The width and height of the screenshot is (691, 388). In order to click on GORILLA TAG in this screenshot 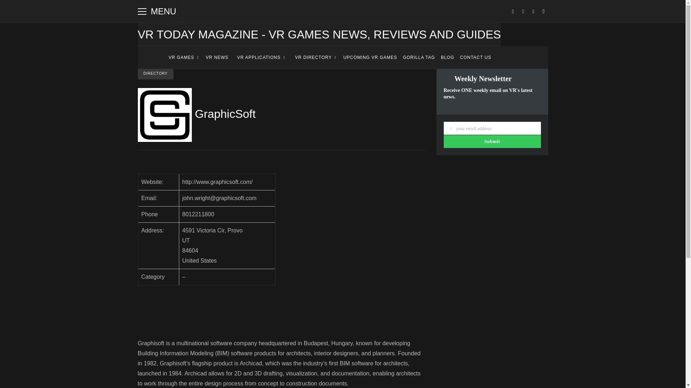, I will do `click(419, 57)`.